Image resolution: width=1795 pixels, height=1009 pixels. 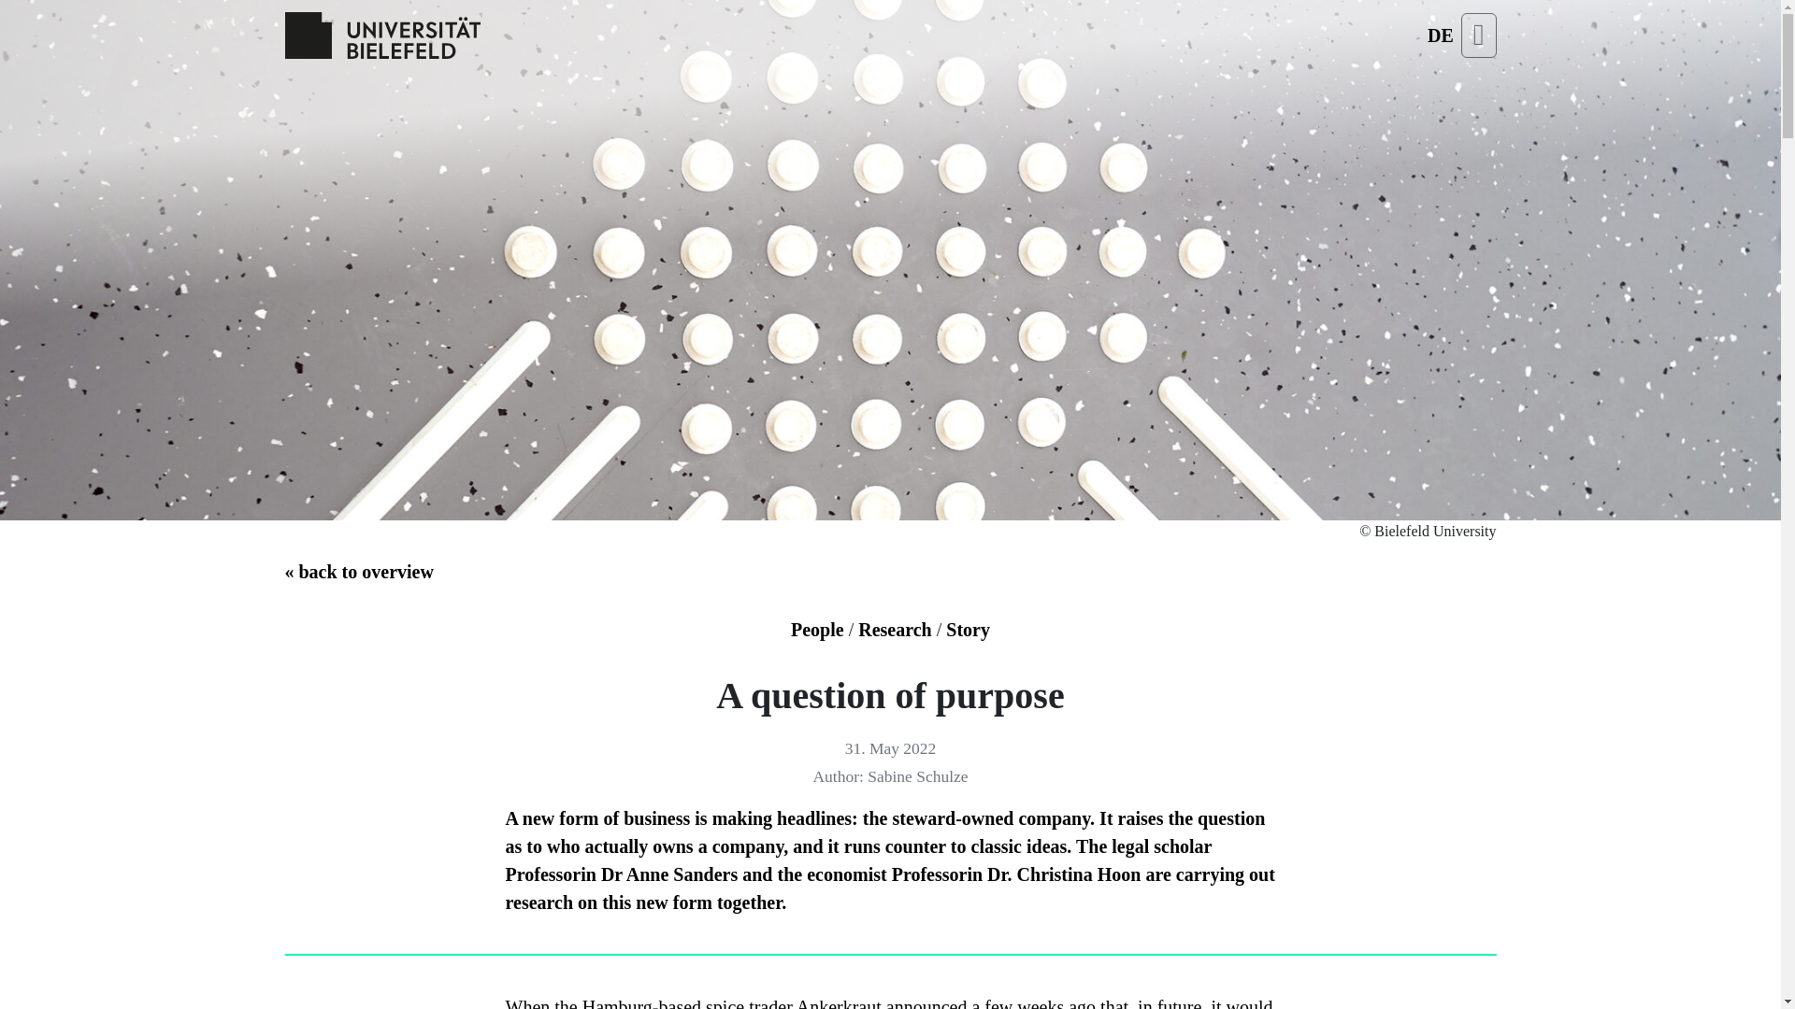 I want to click on Uni Bielefeld Logo, so click(x=381, y=36).